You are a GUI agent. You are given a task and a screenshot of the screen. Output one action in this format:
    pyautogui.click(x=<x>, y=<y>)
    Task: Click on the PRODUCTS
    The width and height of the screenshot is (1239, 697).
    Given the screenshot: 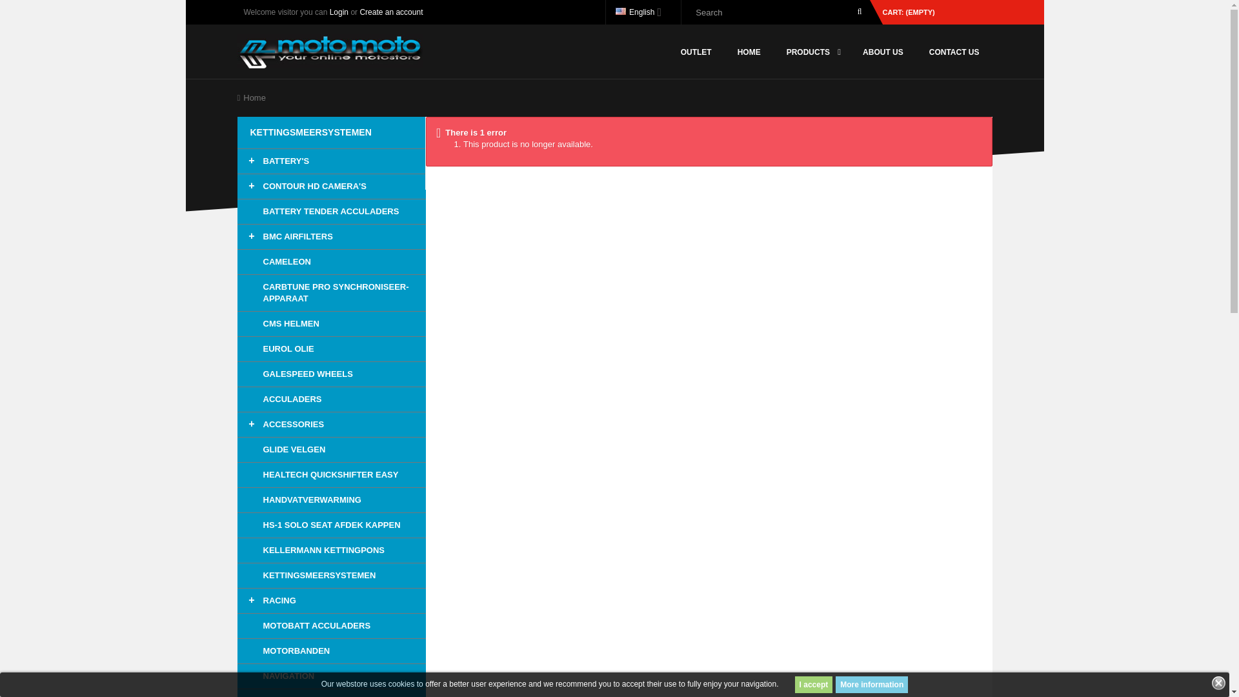 What is the action you would take?
    pyautogui.click(x=812, y=52)
    